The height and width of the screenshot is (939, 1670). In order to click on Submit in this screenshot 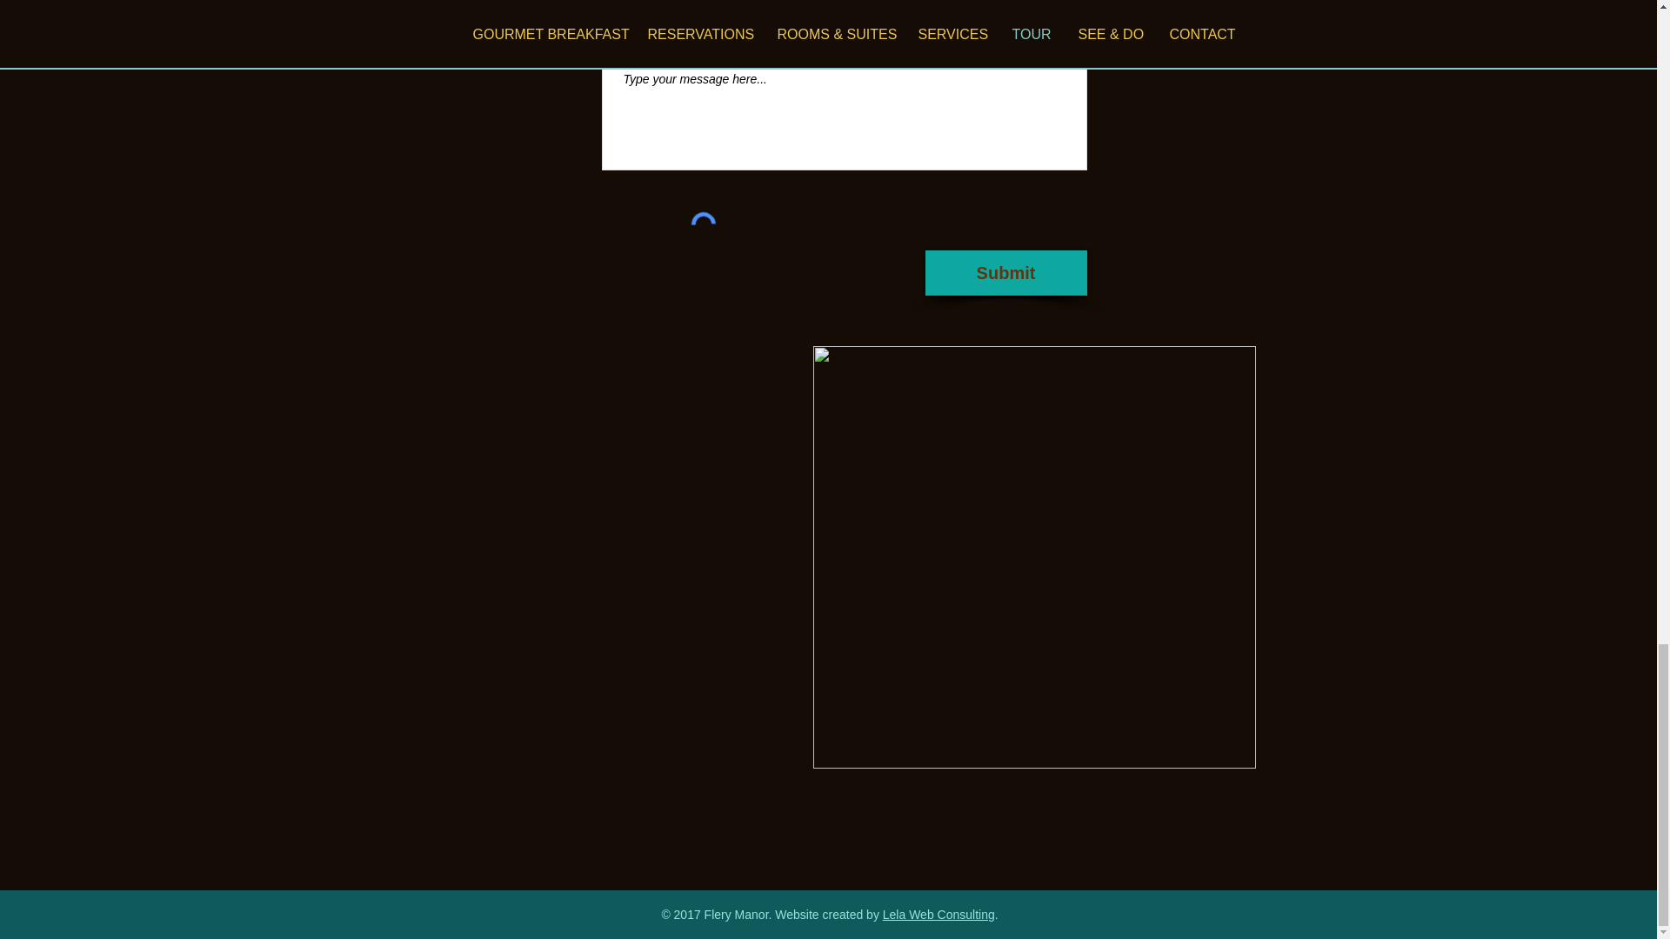, I will do `click(1005, 273)`.